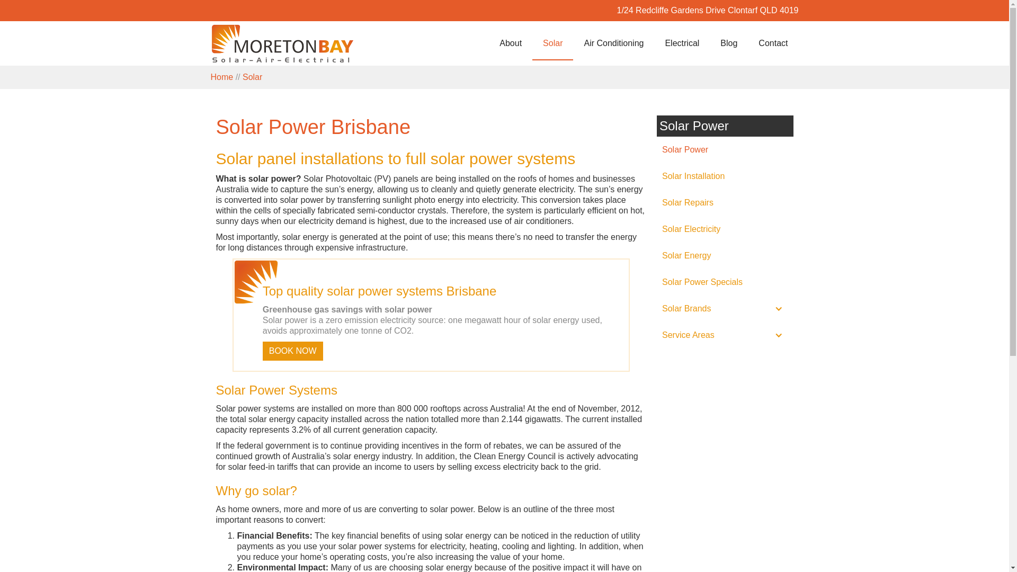  I want to click on Solar, so click(553, 43).